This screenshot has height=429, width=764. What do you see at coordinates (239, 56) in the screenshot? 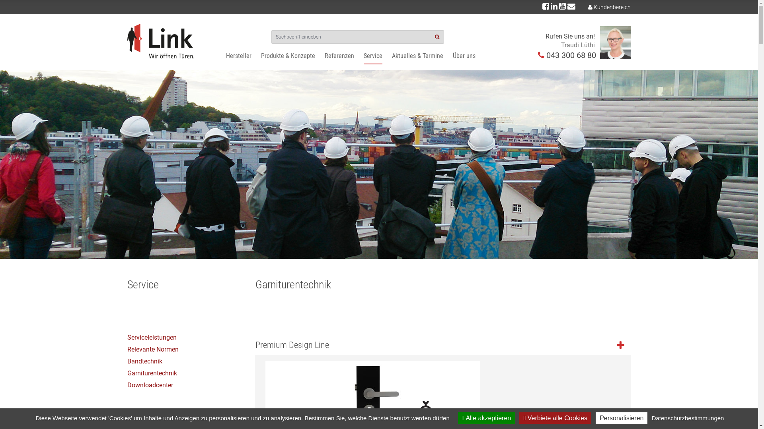
I see `Hersteller` at bounding box center [239, 56].